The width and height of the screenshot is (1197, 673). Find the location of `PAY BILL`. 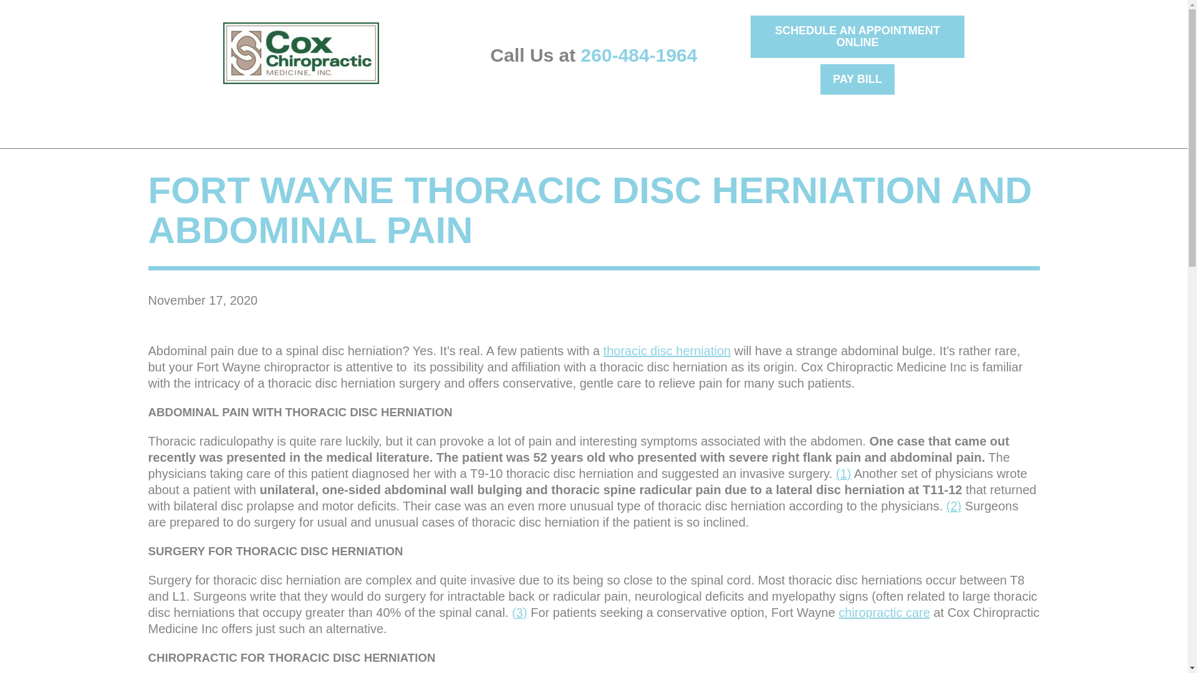

PAY BILL is located at coordinates (857, 79).